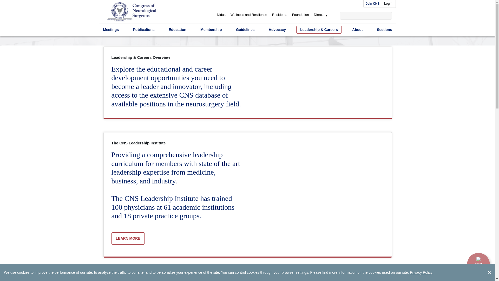  Describe the element at coordinates (221, 15) in the screenshot. I see `Nidus` at that location.